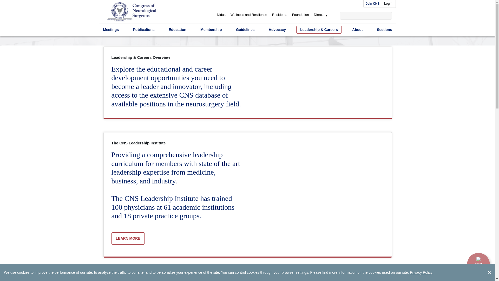  Describe the element at coordinates (221, 15) in the screenshot. I see `Nidus` at that location.